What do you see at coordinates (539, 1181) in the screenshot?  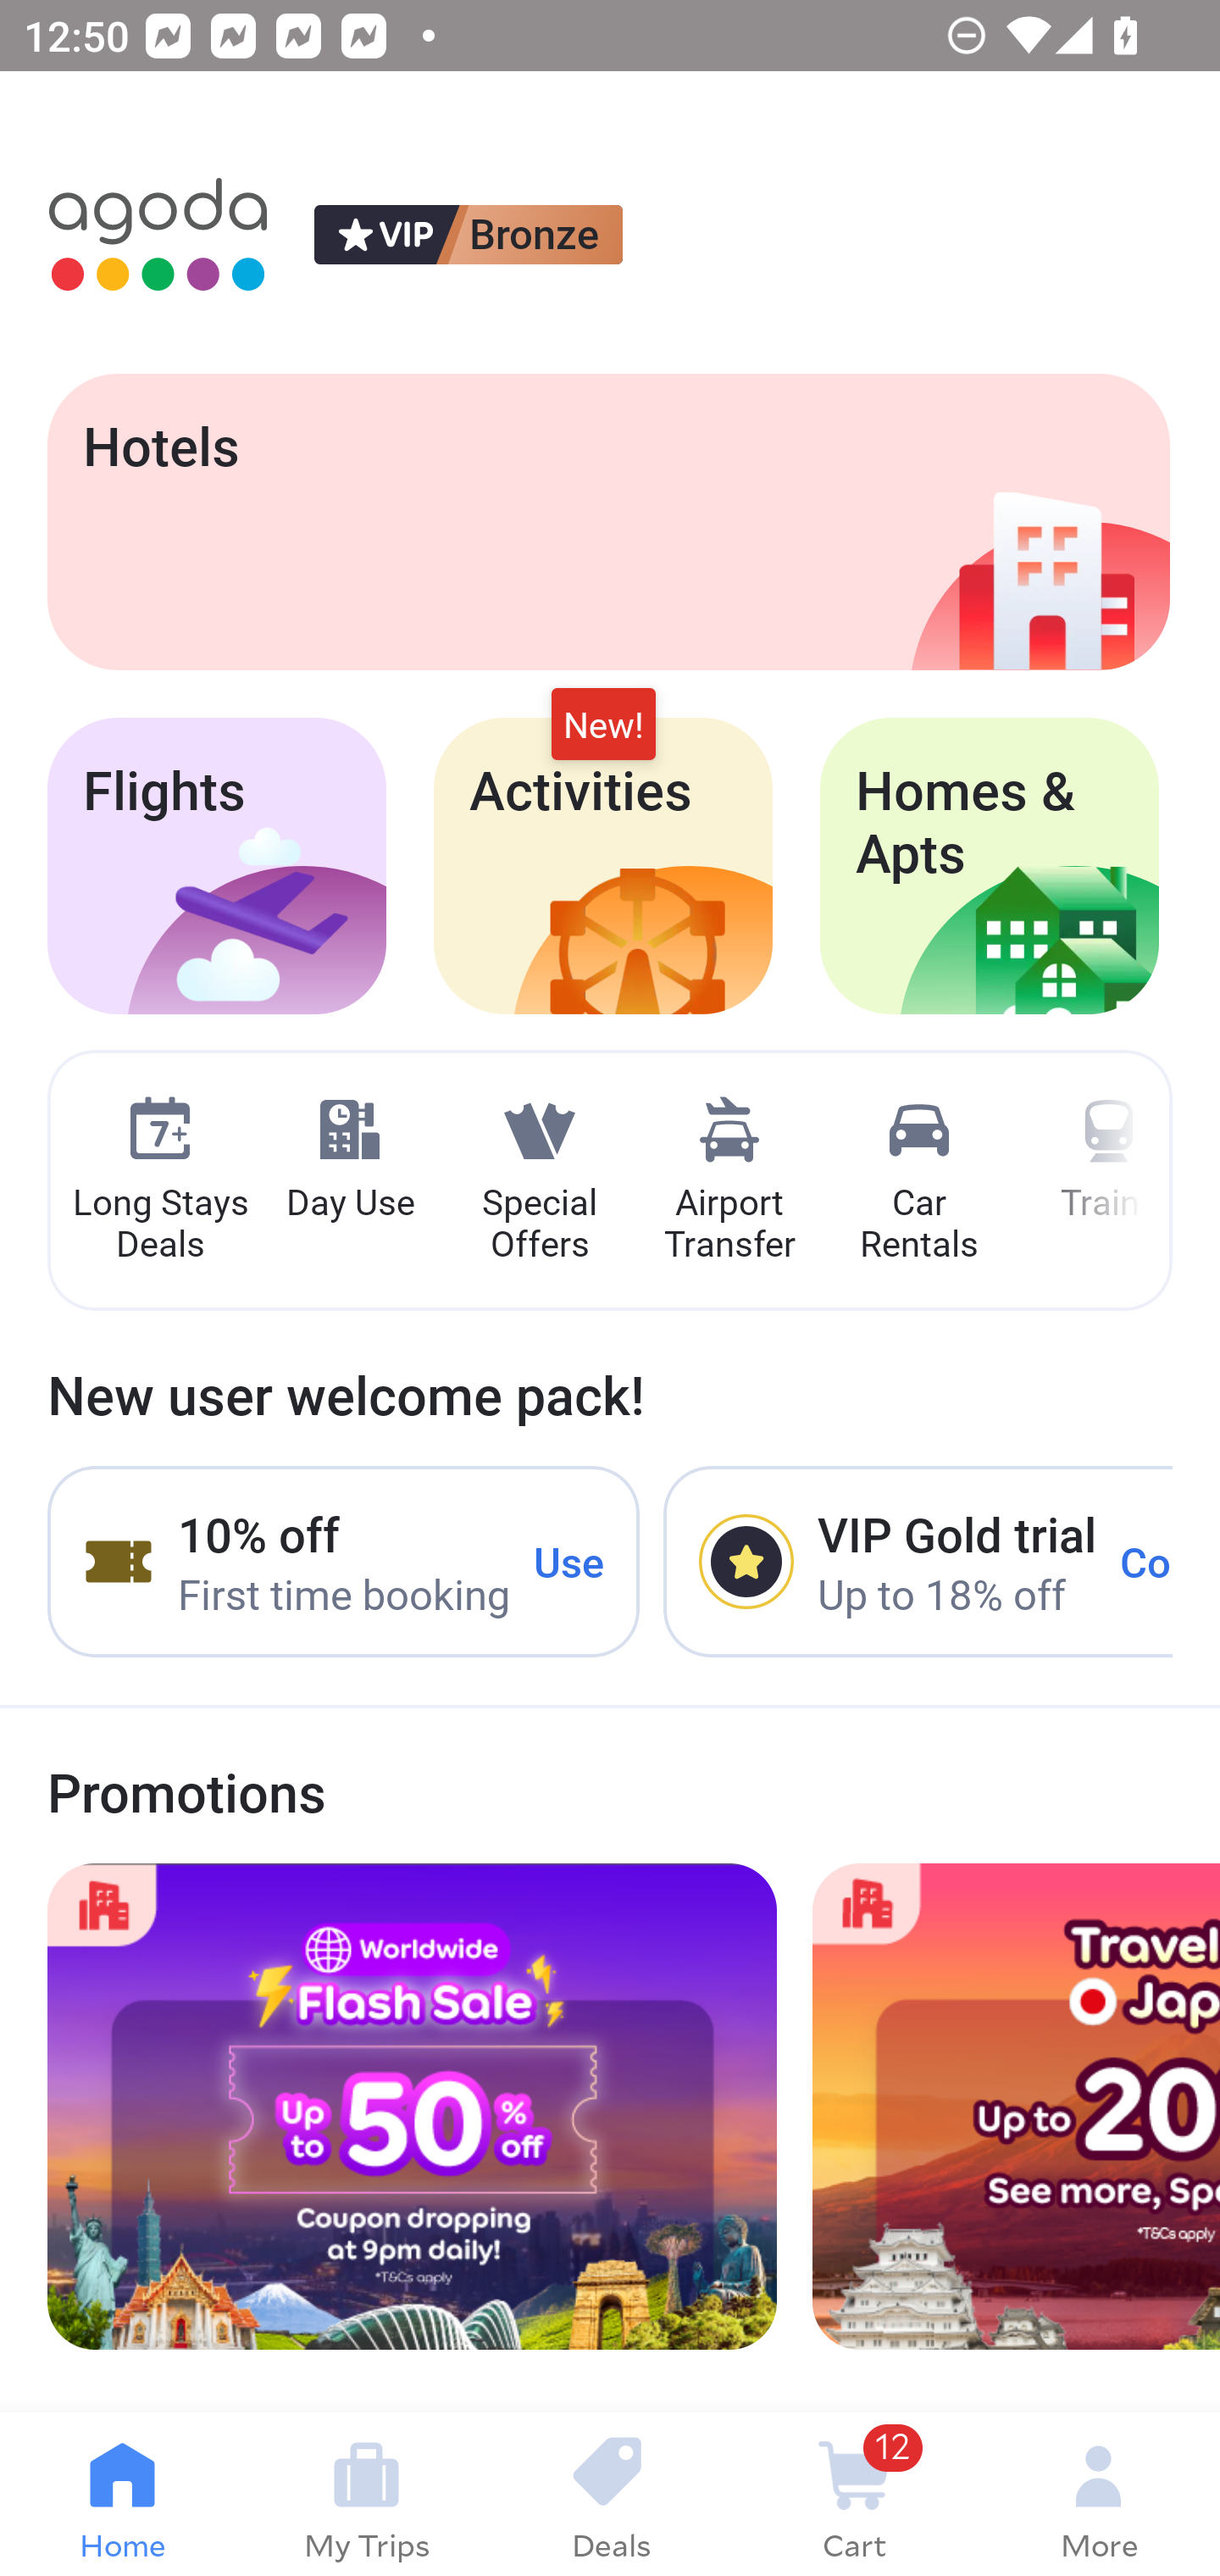 I see `Special Offers` at bounding box center [539, 1181].